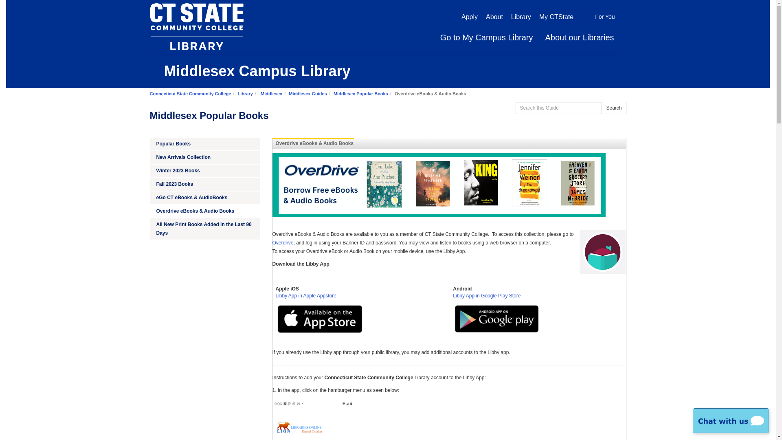 The height and width of the screenshot is (440, 782). I want to click on About, so click(494, 17).